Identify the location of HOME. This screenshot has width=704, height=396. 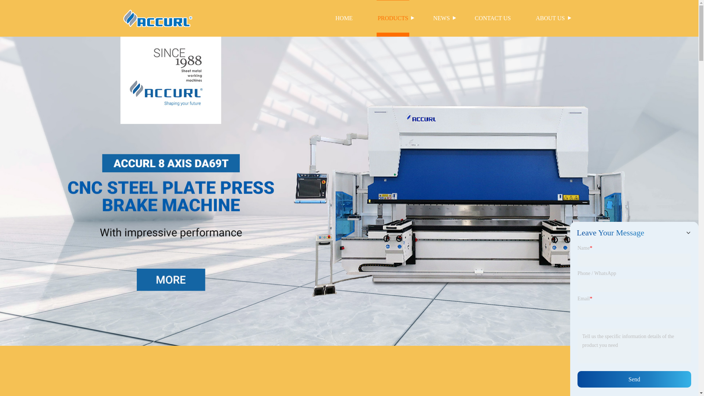
(344, 18).